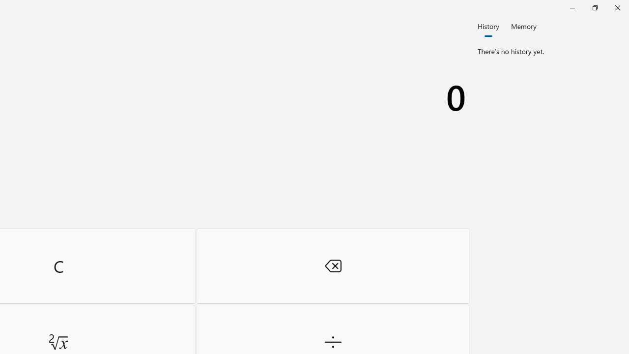 This screenshot has height=354, width=629. What do you see at coordinates (617, 8) in the screenshot?
I see `Close Calculator` at bounding box center [617, 8].